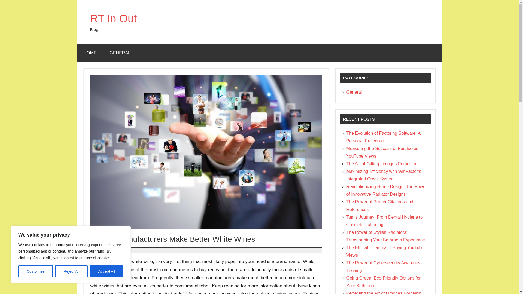 The height and width of the screenshot is (294, 523). I want to click on The Art of Gifting Limoges Porcelain, so click(381, 164).